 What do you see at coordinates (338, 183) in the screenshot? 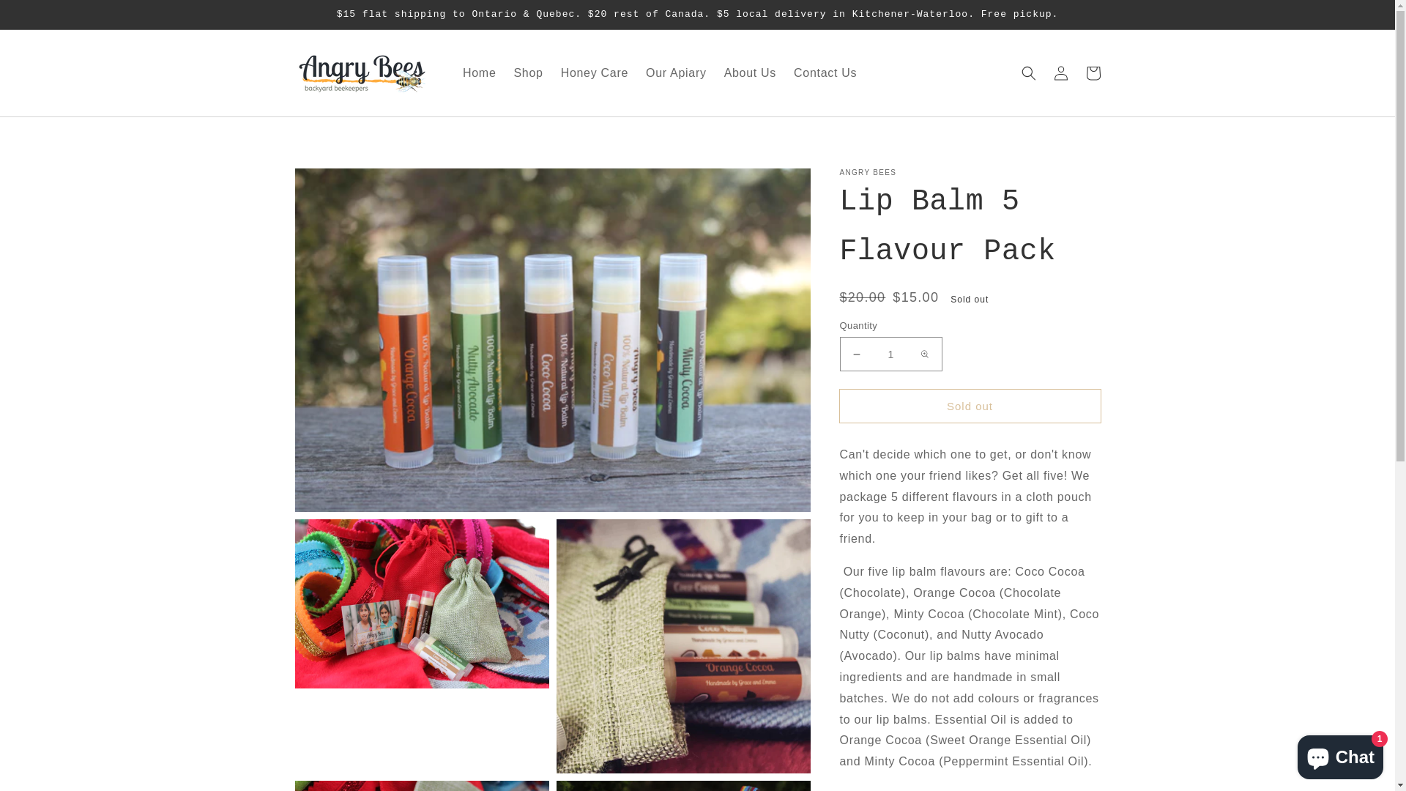
I see `Translation missing: en.accessibility.skip_to_product_info` at bounding box center [338, 183].